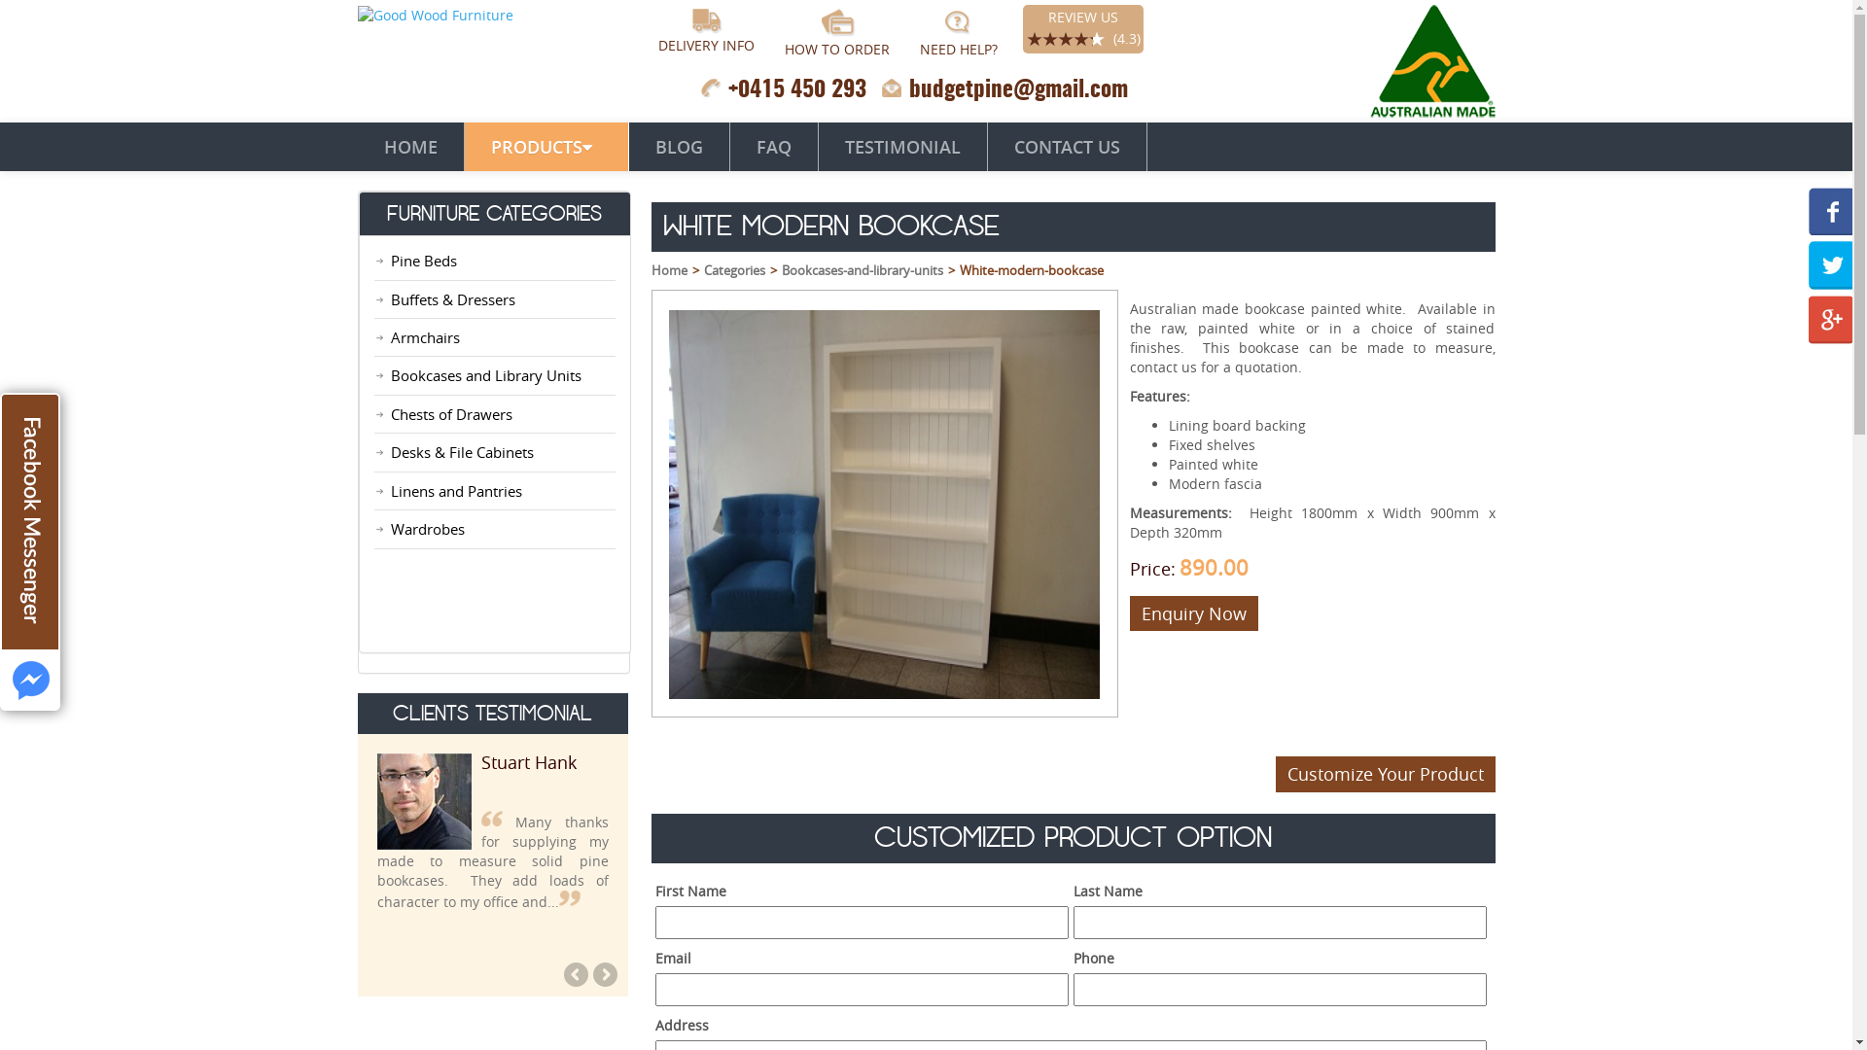 The height and width of the screenshot is (1050, 1867). Describe the element at coordinates (1017, 91) in the screenshot. I see `budgetpine@gmail.com` at that location.